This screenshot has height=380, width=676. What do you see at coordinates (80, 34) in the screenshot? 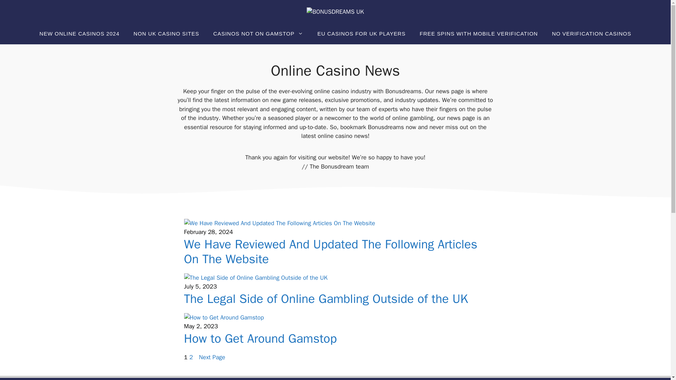
I see `NEW ONLINE CASINOS 2024` at bounding box center [80, 34].